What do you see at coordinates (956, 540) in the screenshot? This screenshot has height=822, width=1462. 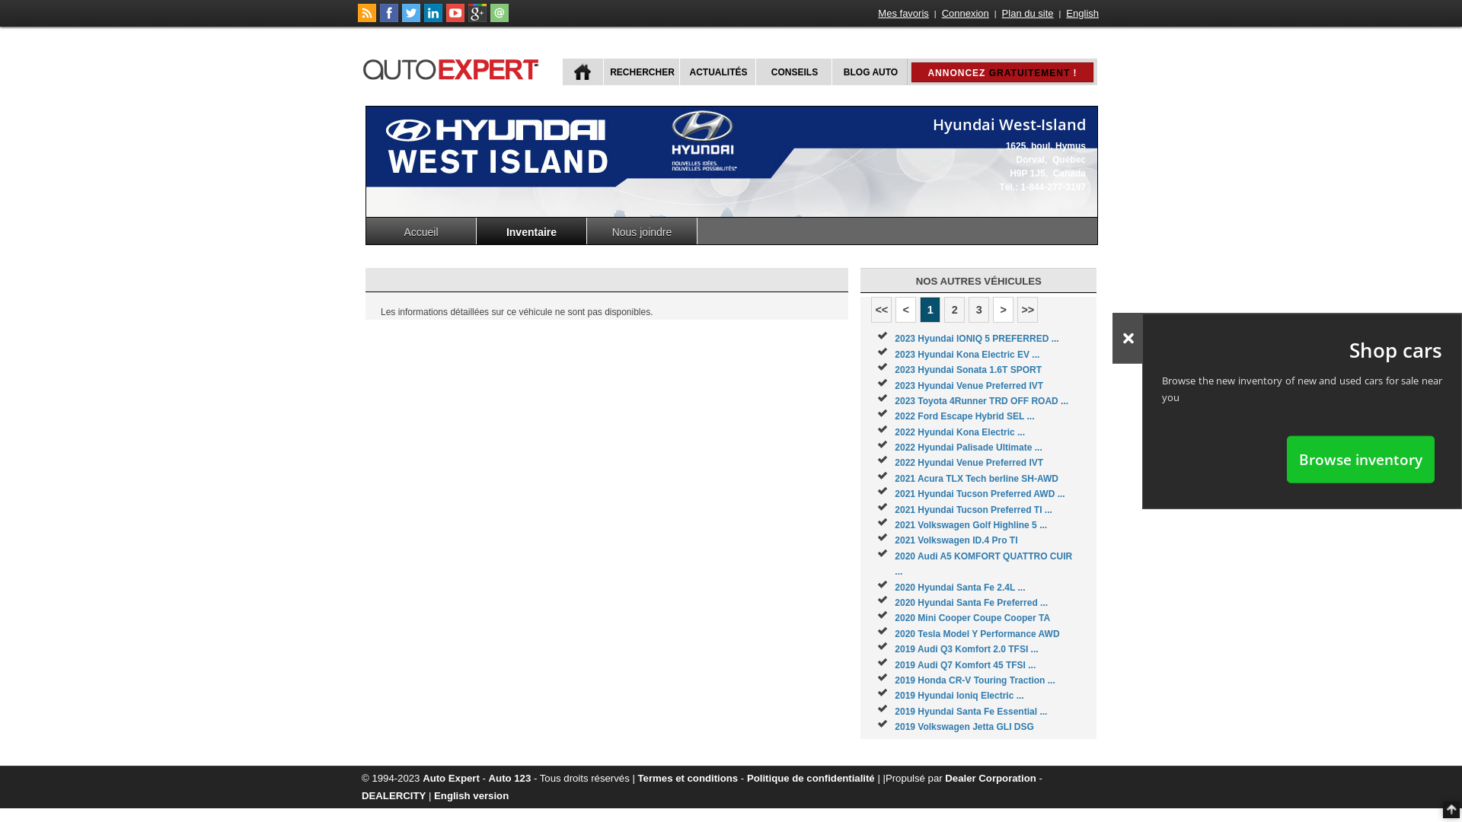 I see `2021 Volkswagen ID.4 Pro TI` at bounding box center [956, 540].